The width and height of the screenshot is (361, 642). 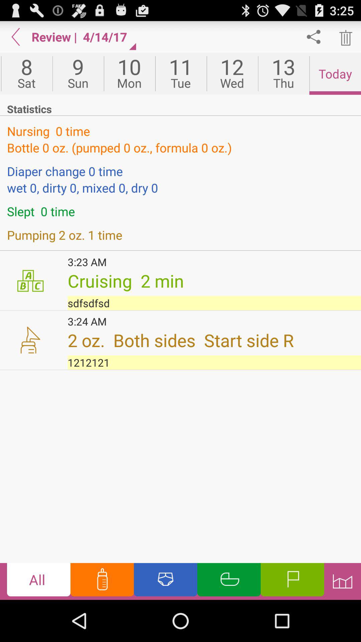 I want to click on press diaper change 0 item, so click(x=180, y=171).